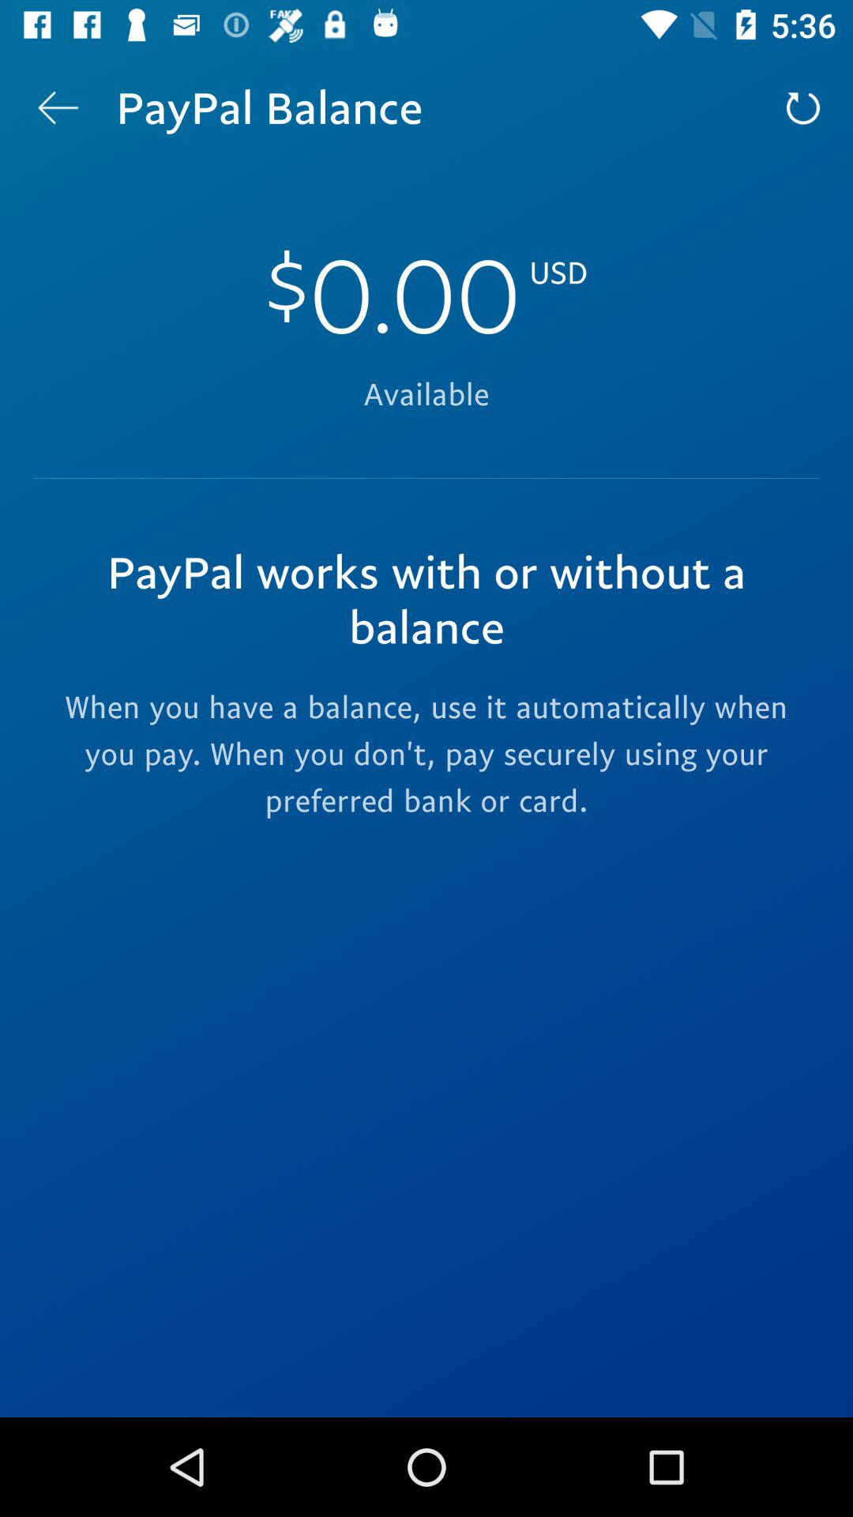 The image size is (853, 1517). I want to click on turn off icon at the top left corner, so click(58, 107).